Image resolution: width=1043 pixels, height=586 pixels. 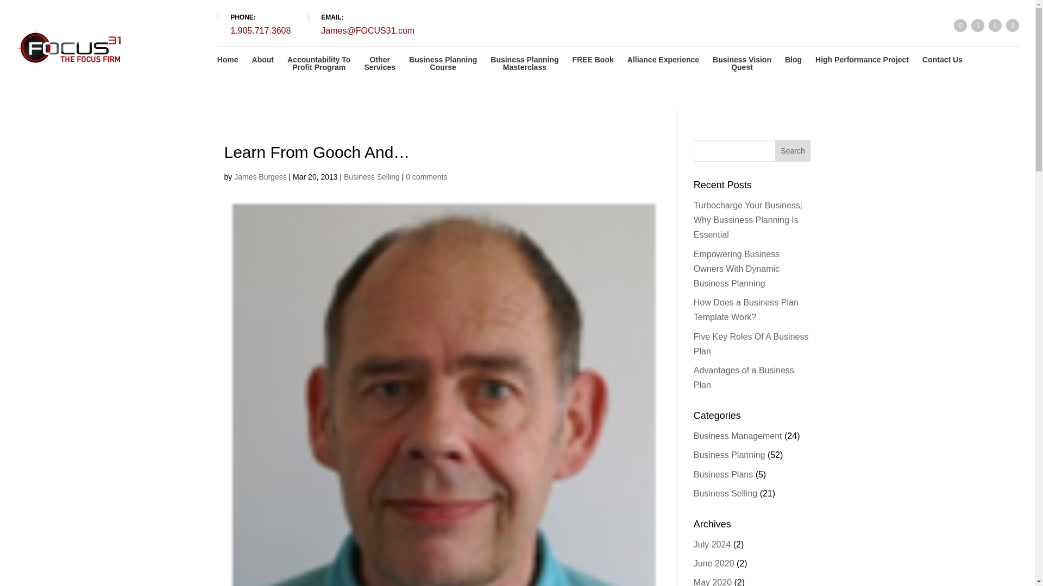 I want to click on Follow on Facebook, so click(x=1013, y=25).